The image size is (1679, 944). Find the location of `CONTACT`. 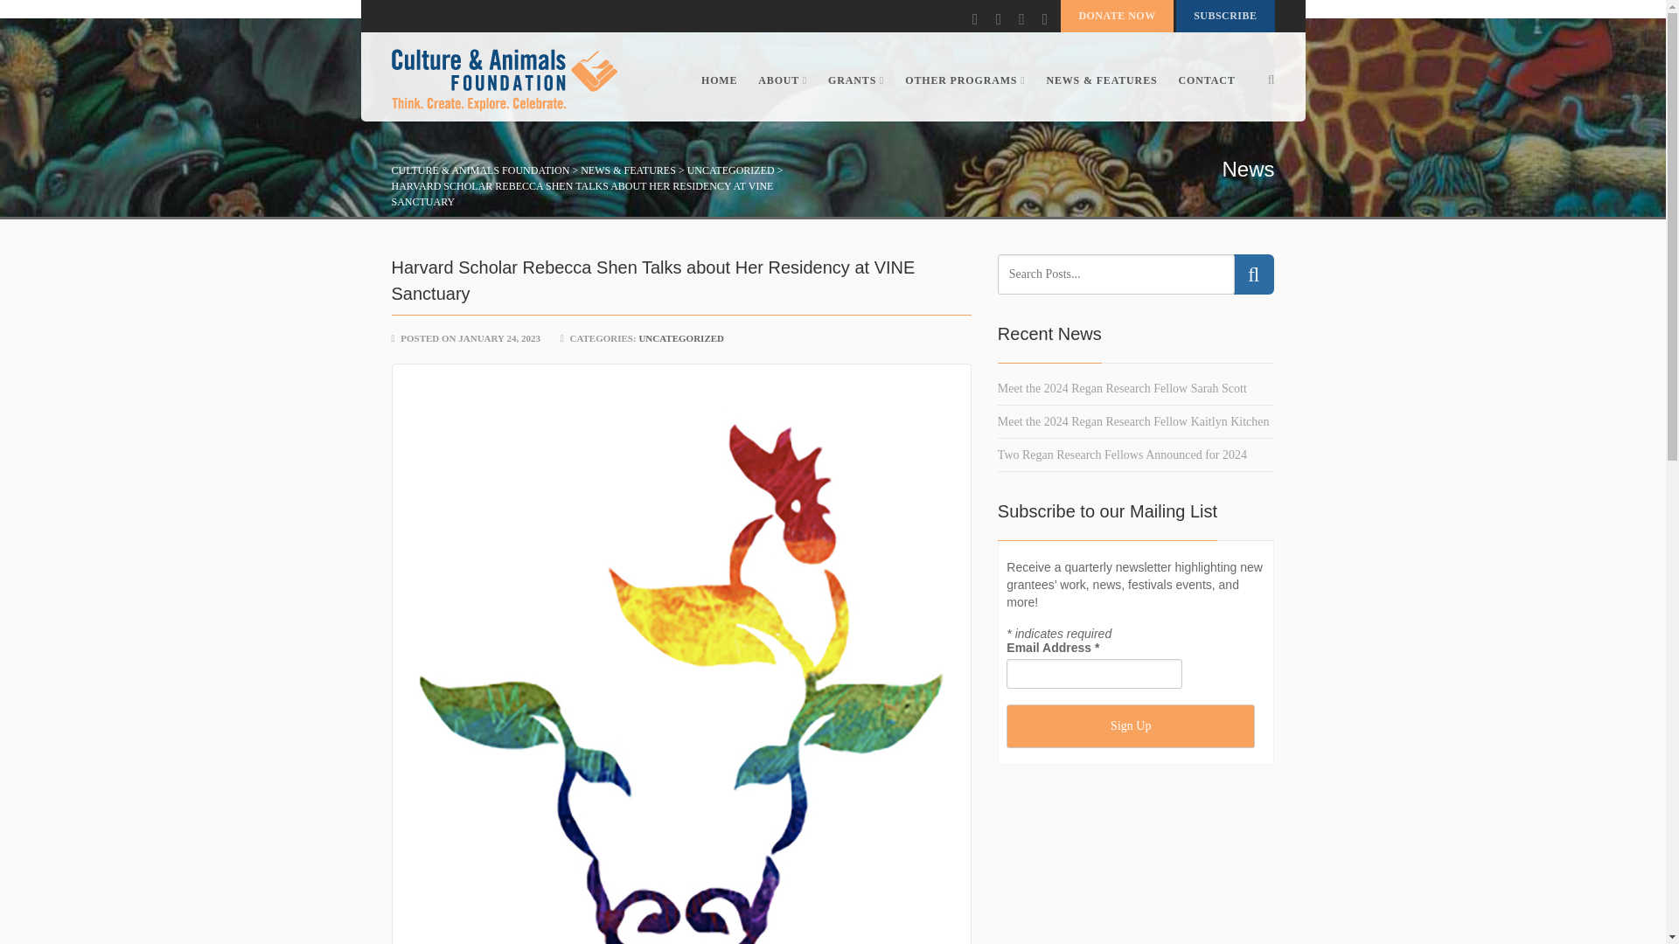

CONTACT is located at coordinates (1202, 80).